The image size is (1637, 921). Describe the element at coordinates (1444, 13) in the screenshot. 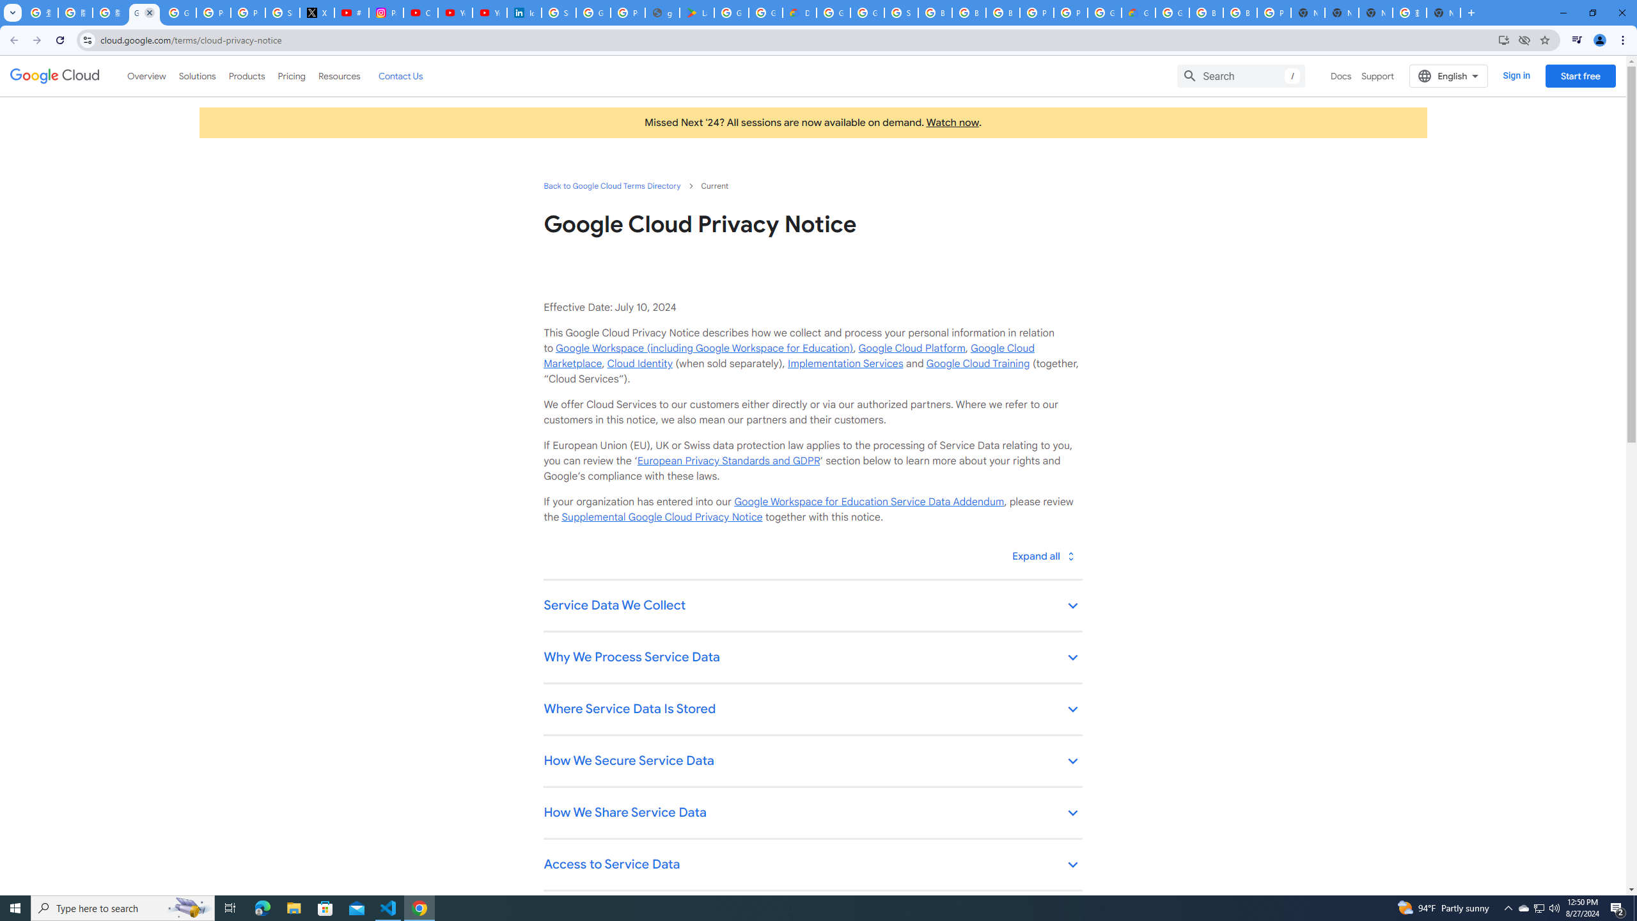

I see `New Tab` at that location.